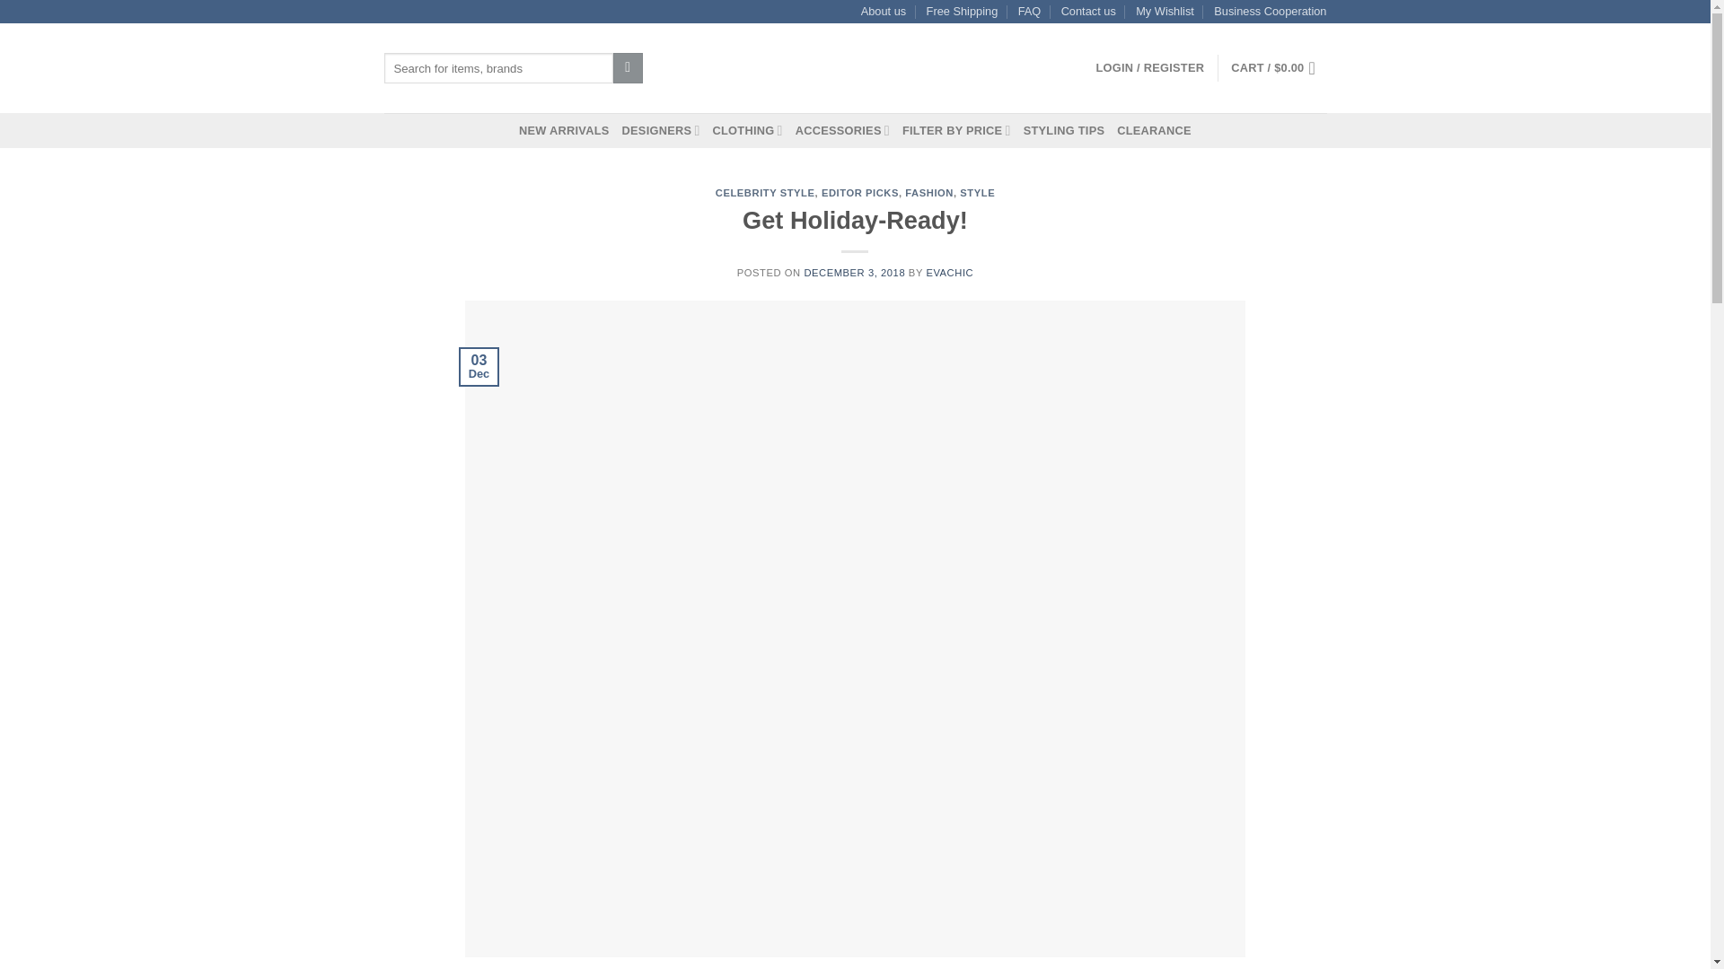 Image resolution: width=1724 pixels, height=969 pixels. Describe the element at coordinates (1088, 11) in the screenshot. I see `Contact us` at that location.